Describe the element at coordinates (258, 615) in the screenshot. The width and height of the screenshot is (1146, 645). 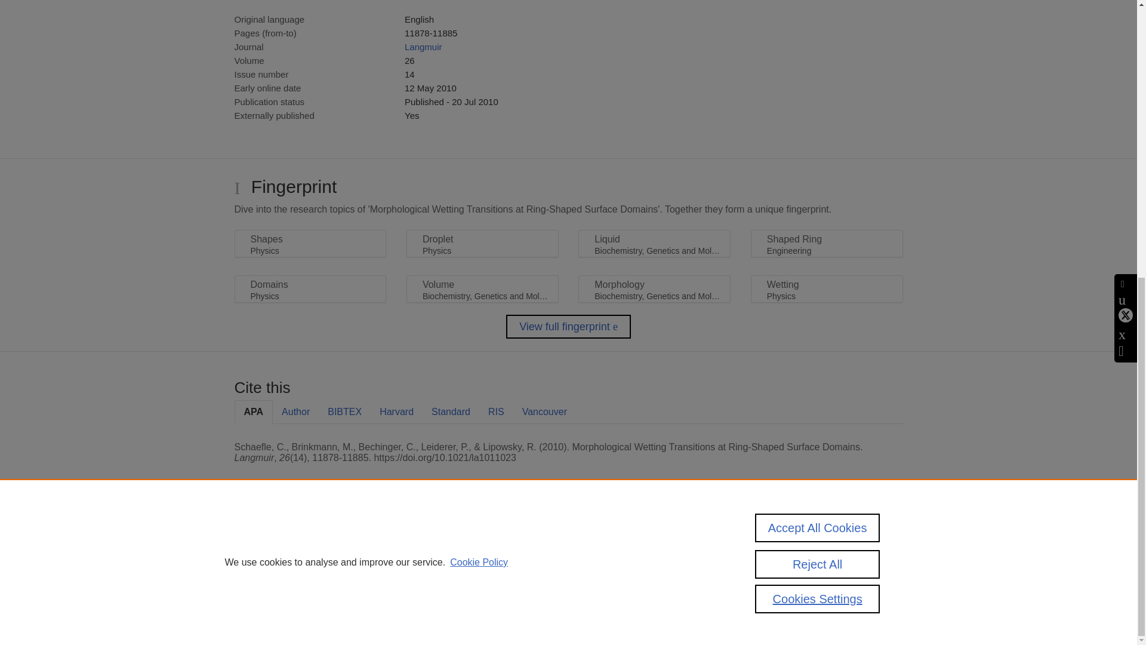
I see `Log in to Pure` at that location.